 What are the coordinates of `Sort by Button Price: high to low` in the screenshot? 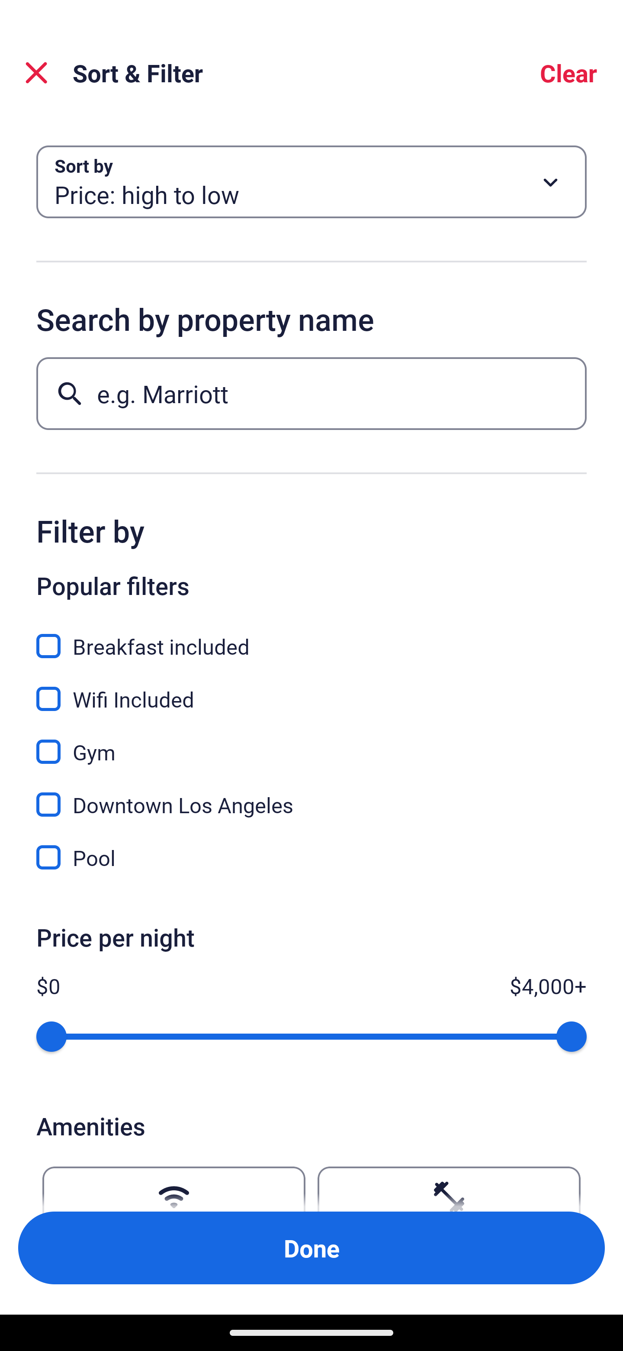 It's located at (311, 182).